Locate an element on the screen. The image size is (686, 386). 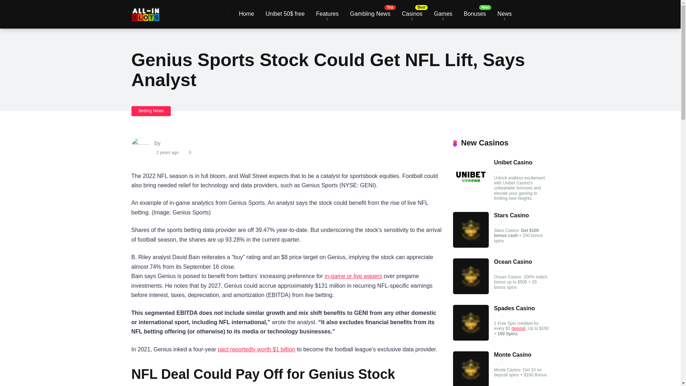
Bonuses is located at coordinates (475, 14).